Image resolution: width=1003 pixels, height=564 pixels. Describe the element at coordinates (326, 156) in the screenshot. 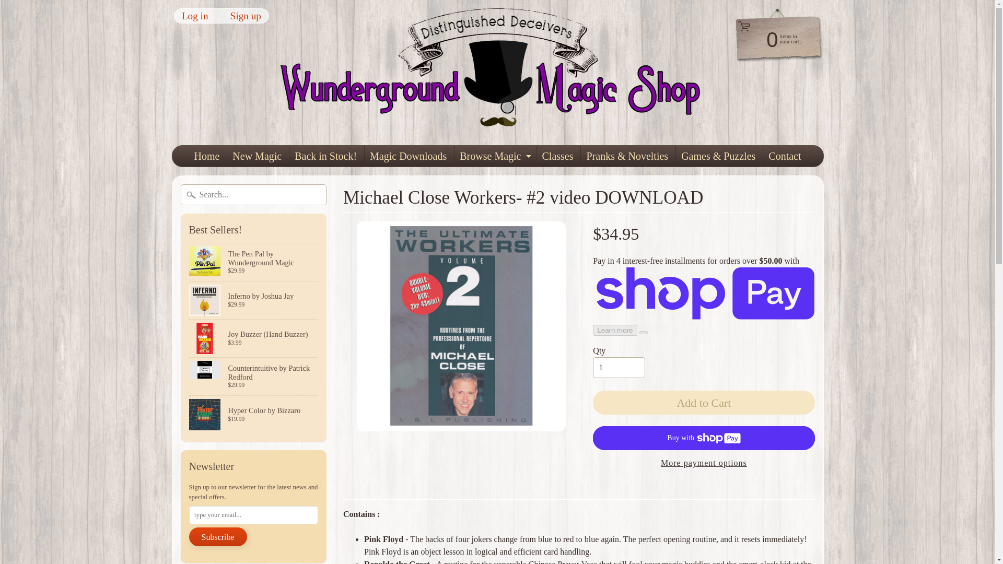

I see `Home` at that location.